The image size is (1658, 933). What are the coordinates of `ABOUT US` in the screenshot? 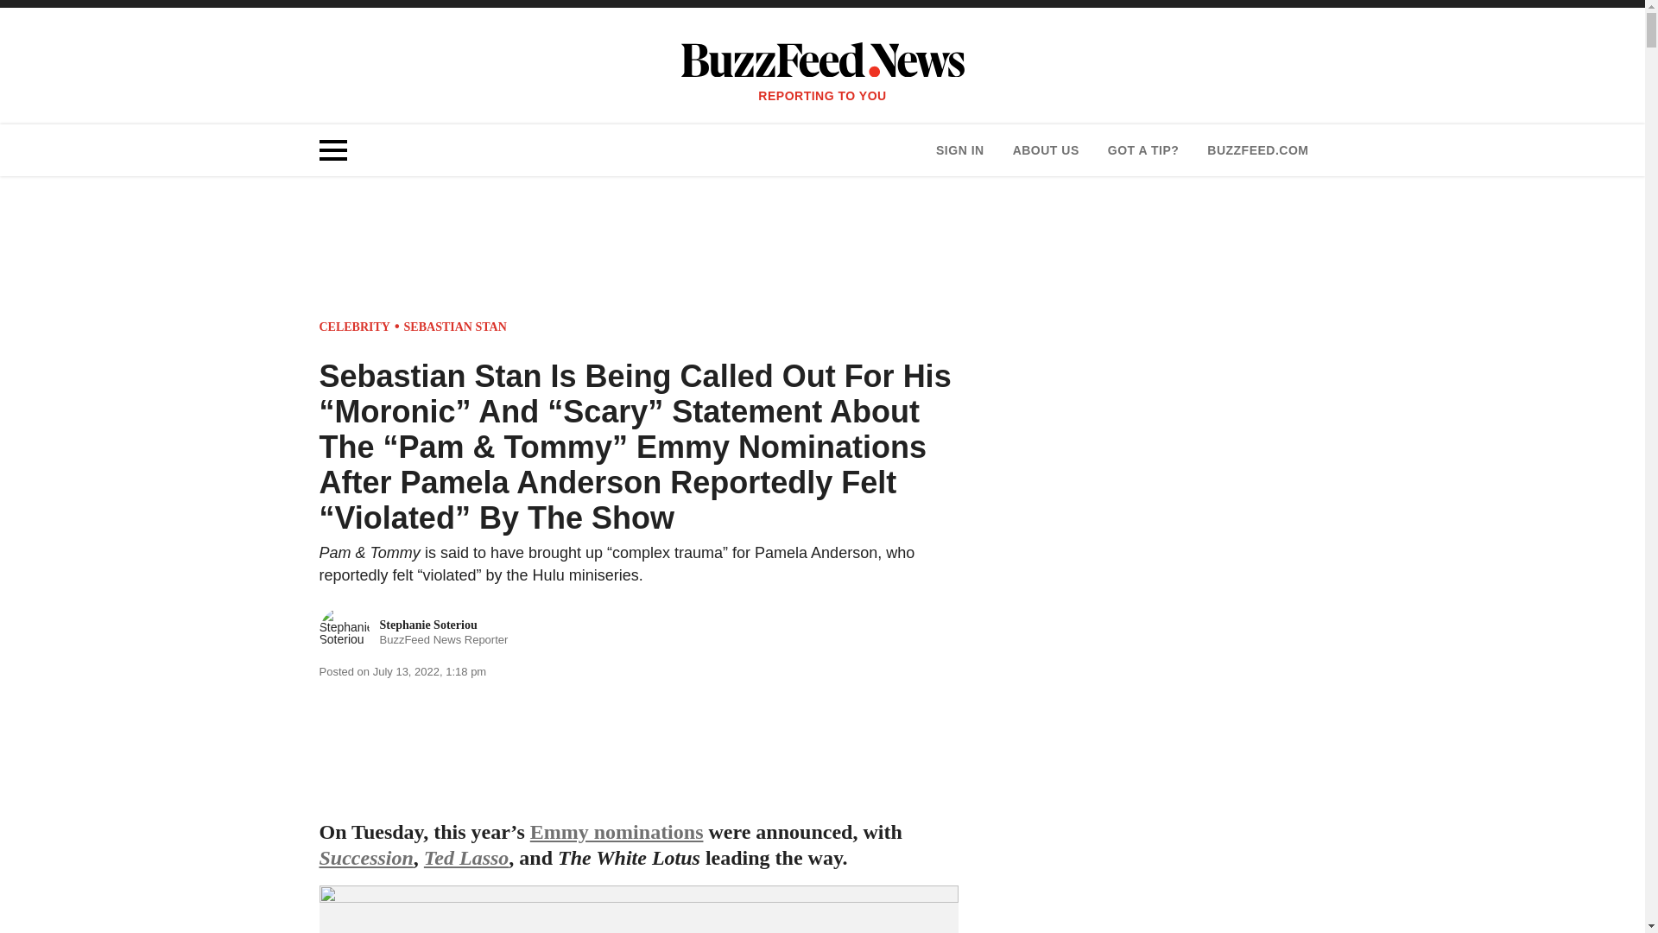 It's located at (1257, 150).